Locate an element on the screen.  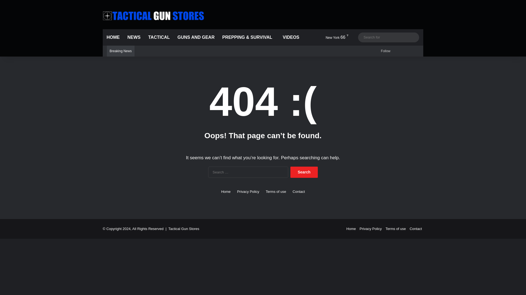
Follow is located at coordinates (385, 51).